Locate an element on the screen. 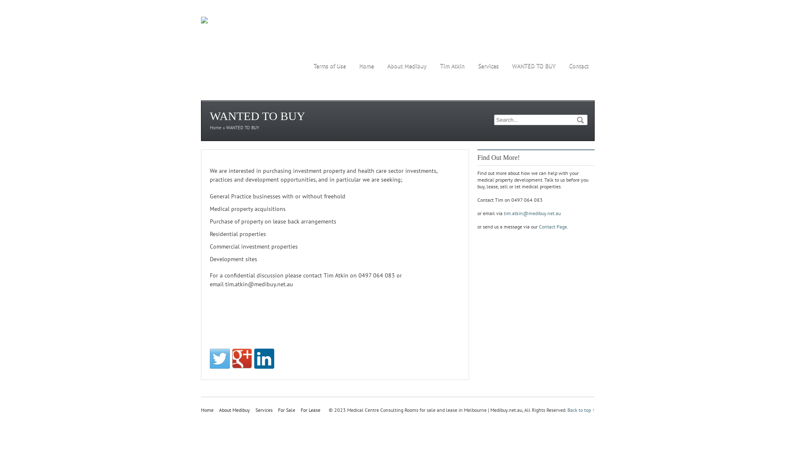 The width and height of the screenshot is (804, 452). Services is located at coordinates (488, 66).